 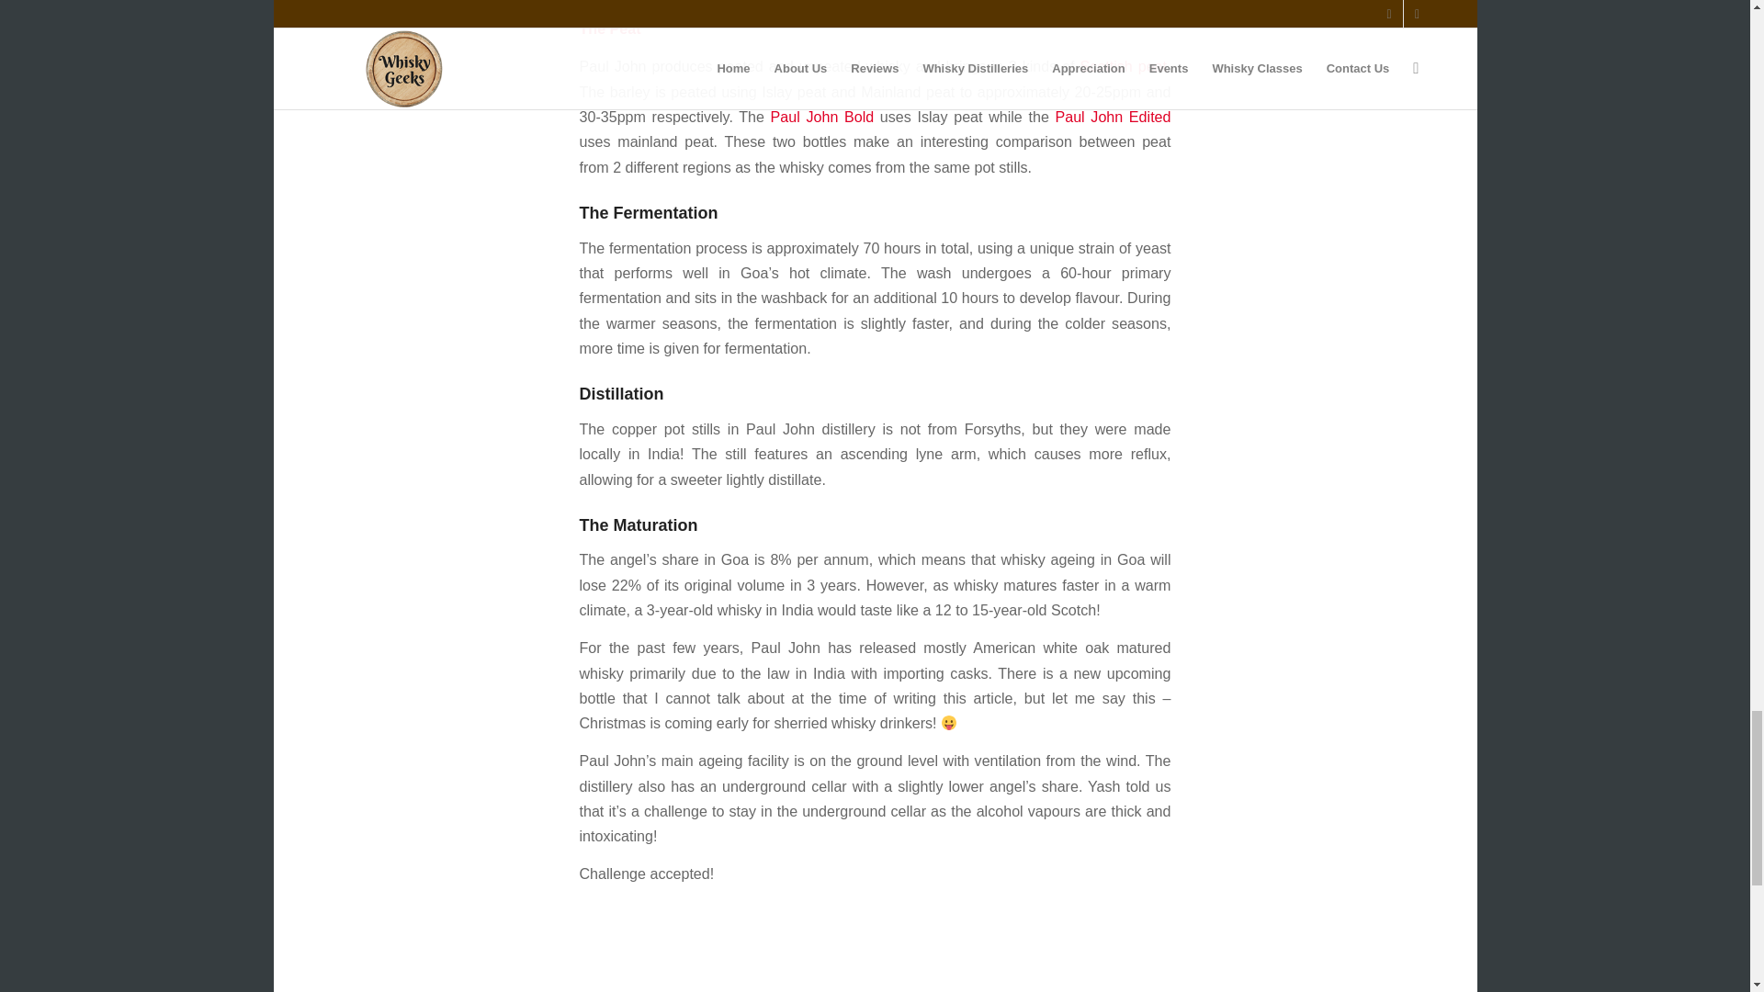 I want to click on Paul John Bold, so click(x=823, y=116).